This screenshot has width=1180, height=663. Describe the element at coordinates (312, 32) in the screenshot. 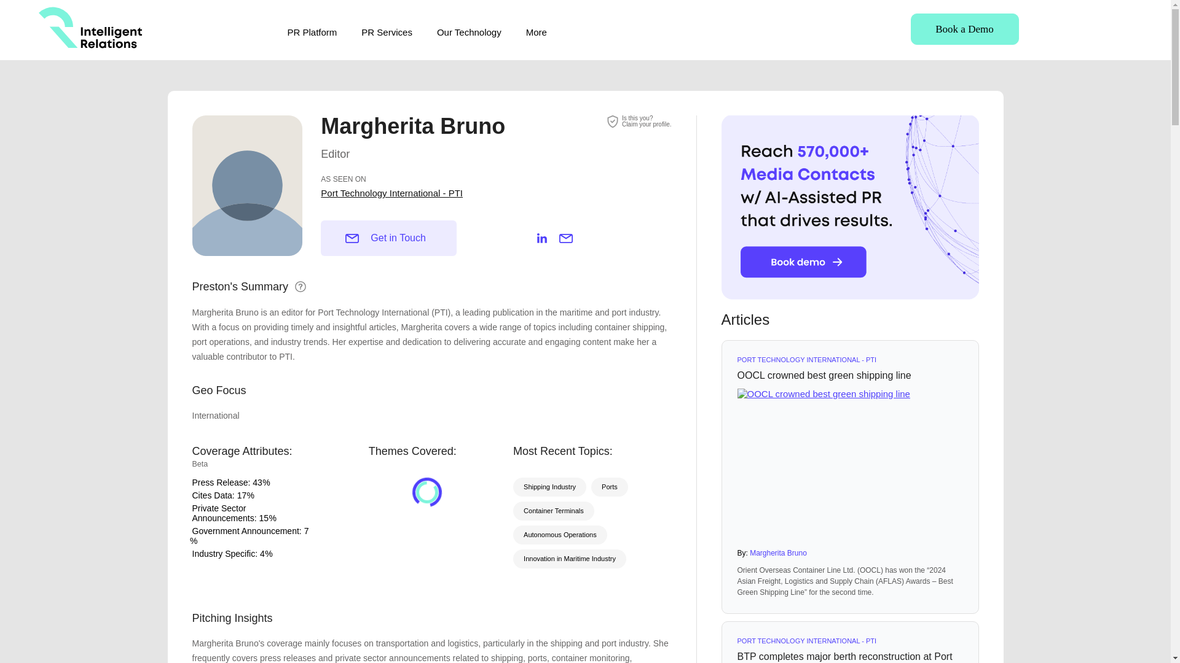

I see `PR Platform` at that location.